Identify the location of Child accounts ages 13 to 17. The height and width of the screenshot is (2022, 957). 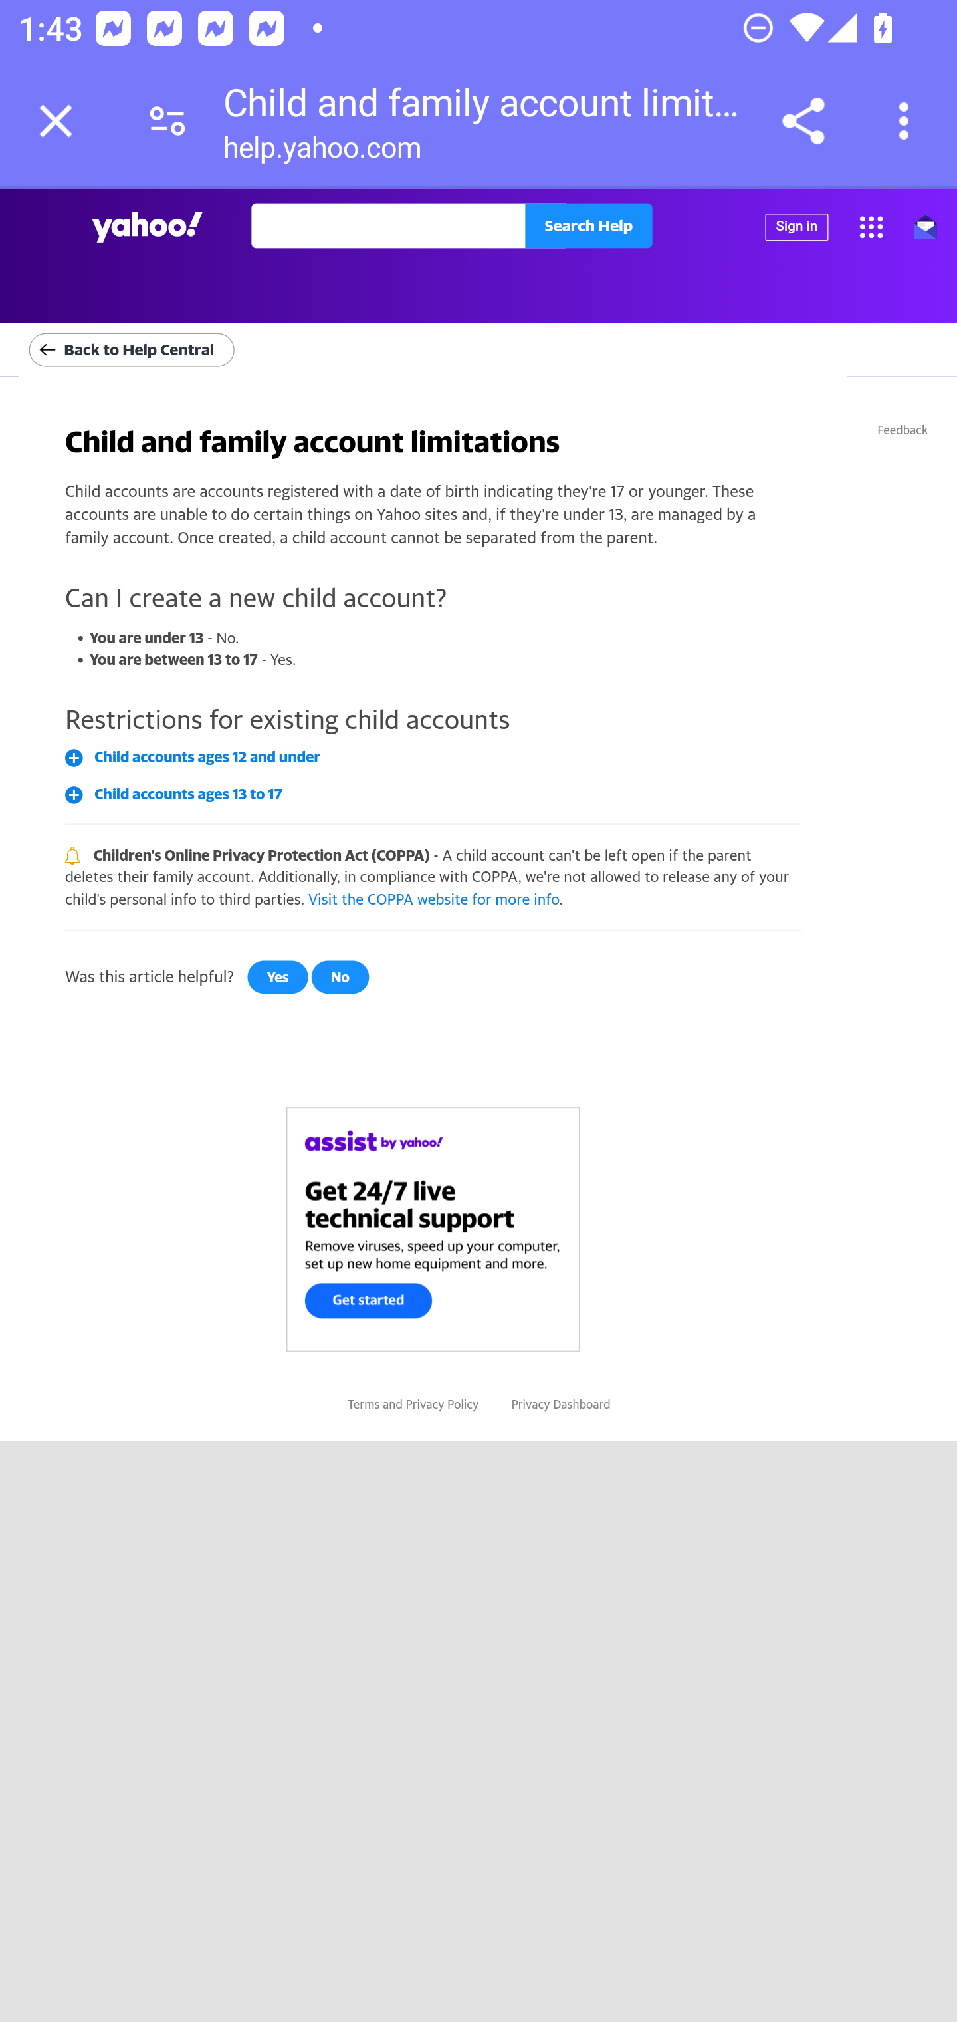
(187, 794).